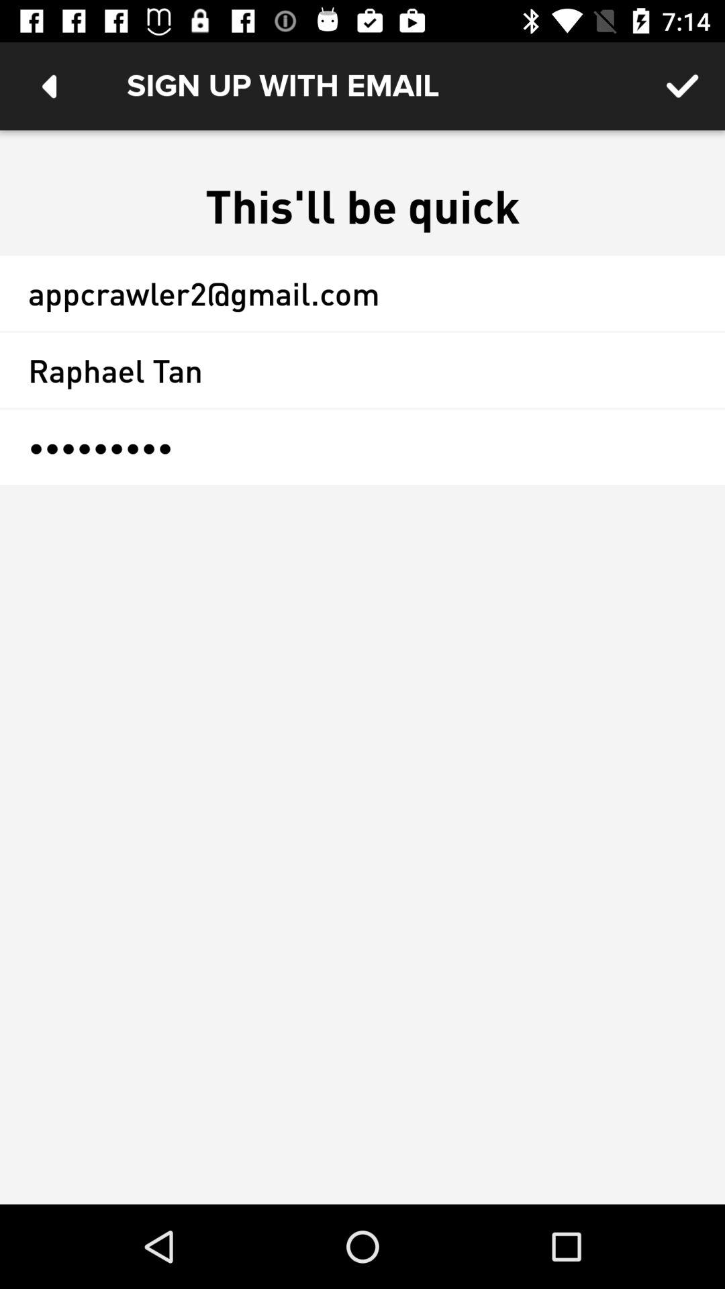 The height and width of the screenshot is (1289, 725). Describe the element at coordinates (362, 447) in the screenshot. I see `turn off icon at the center` at that location.